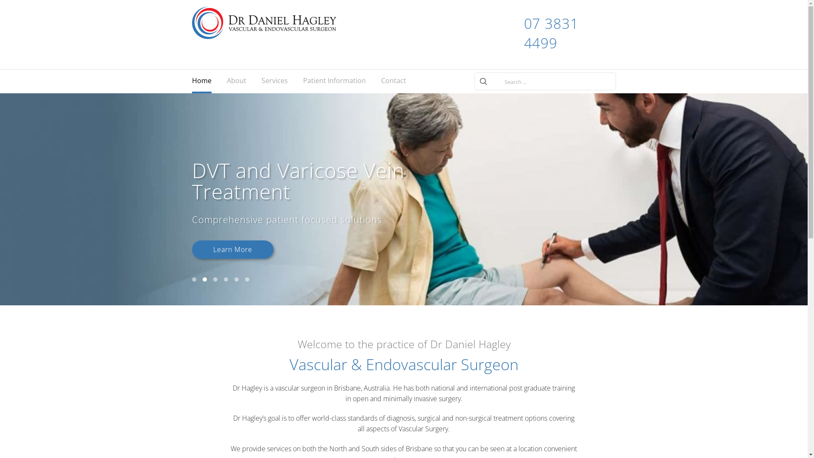 The width and height of the screenshot is (814, 458). I want to click on Search, so click(483, 81).